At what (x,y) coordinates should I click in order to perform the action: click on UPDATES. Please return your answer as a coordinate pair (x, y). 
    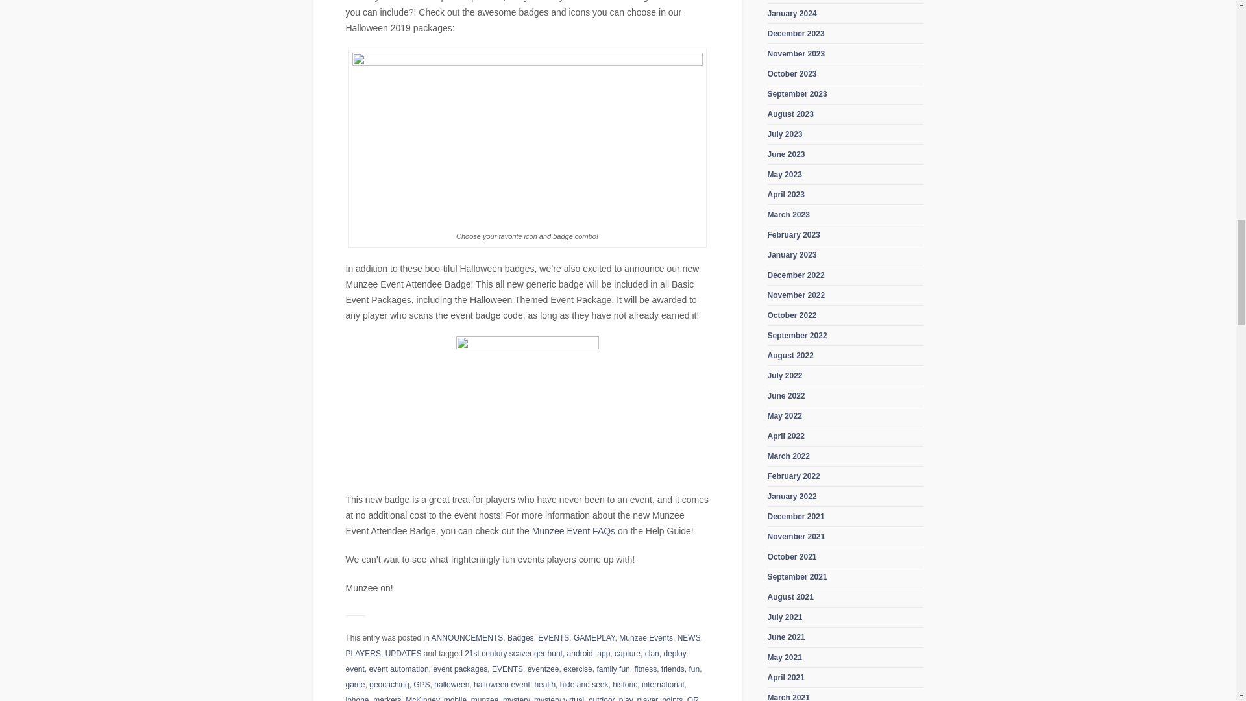
    Looking at the image, I should click on (404, 654).